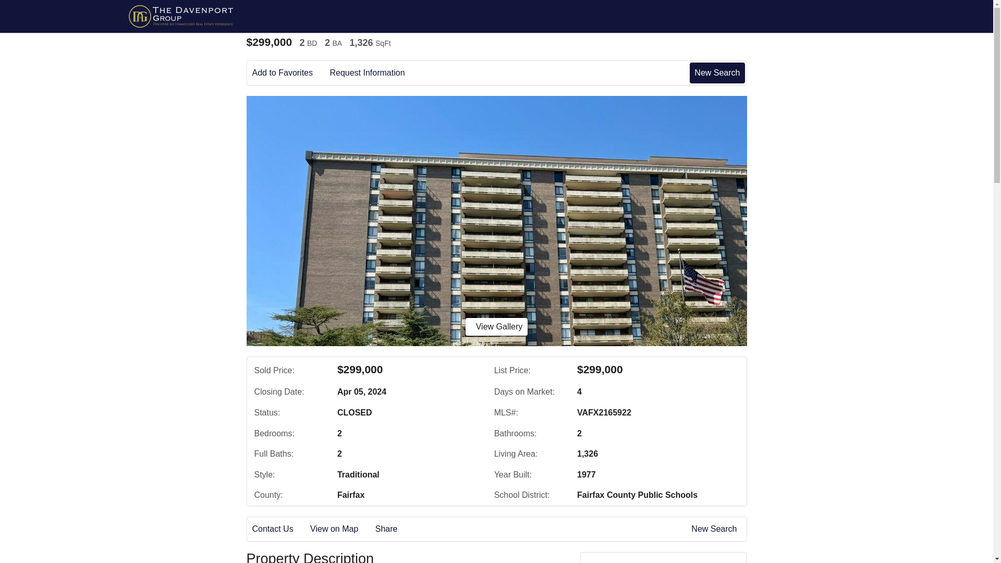 Image resolution: width=1001 pixels, height=563 pixels. Describe the element at coordinates (341, 529) in the screenshot. I see `View on Map` at that location.